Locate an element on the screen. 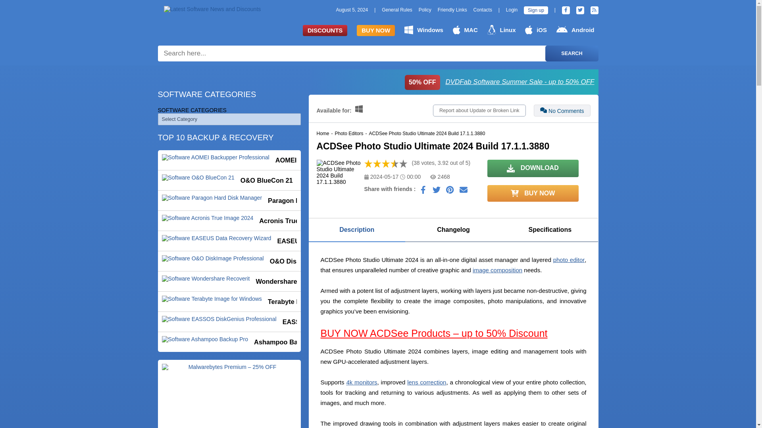  RSS is located at coordinates (595, 10).